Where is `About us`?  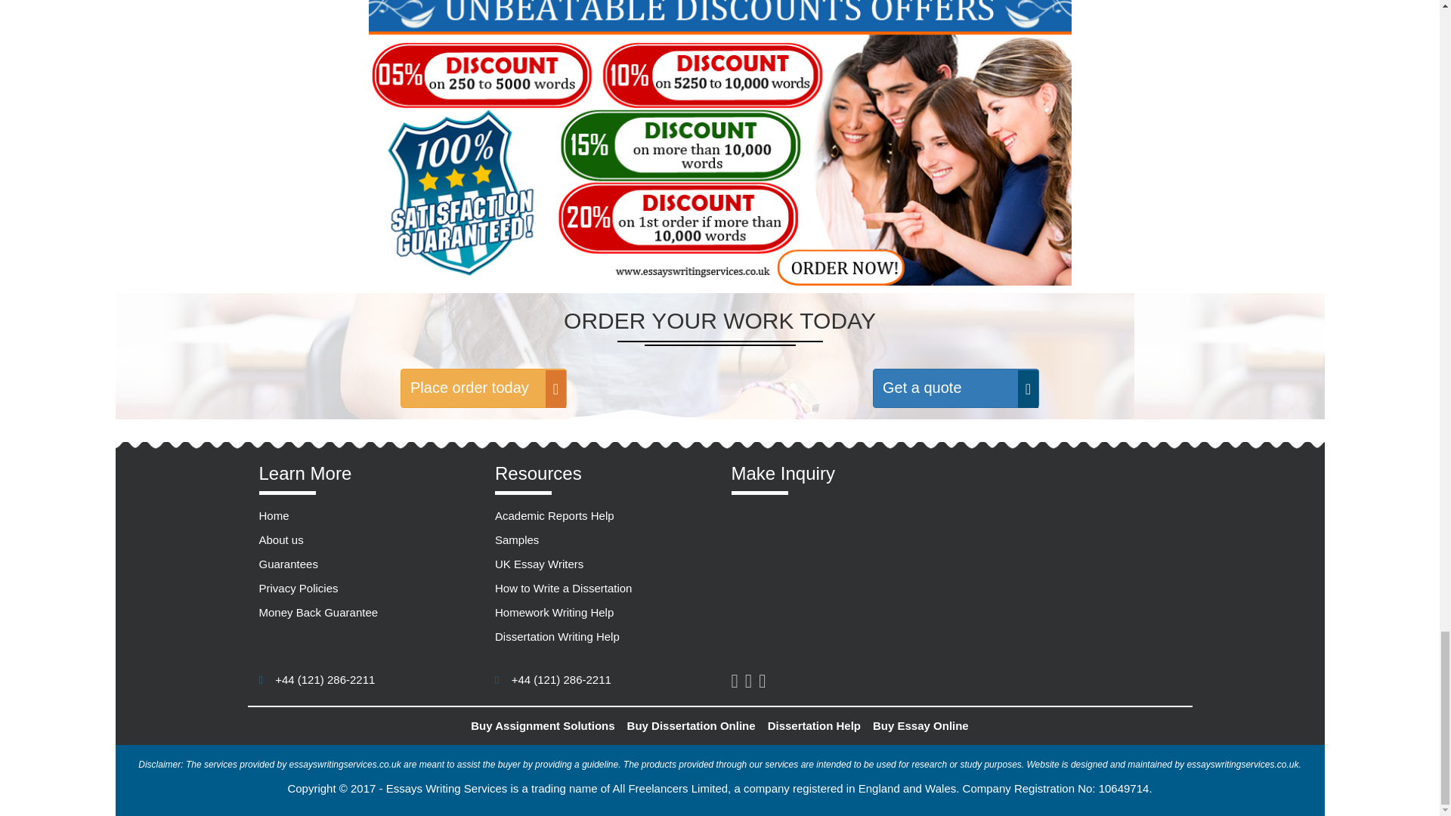
About us is located at coordinates (280, 539).